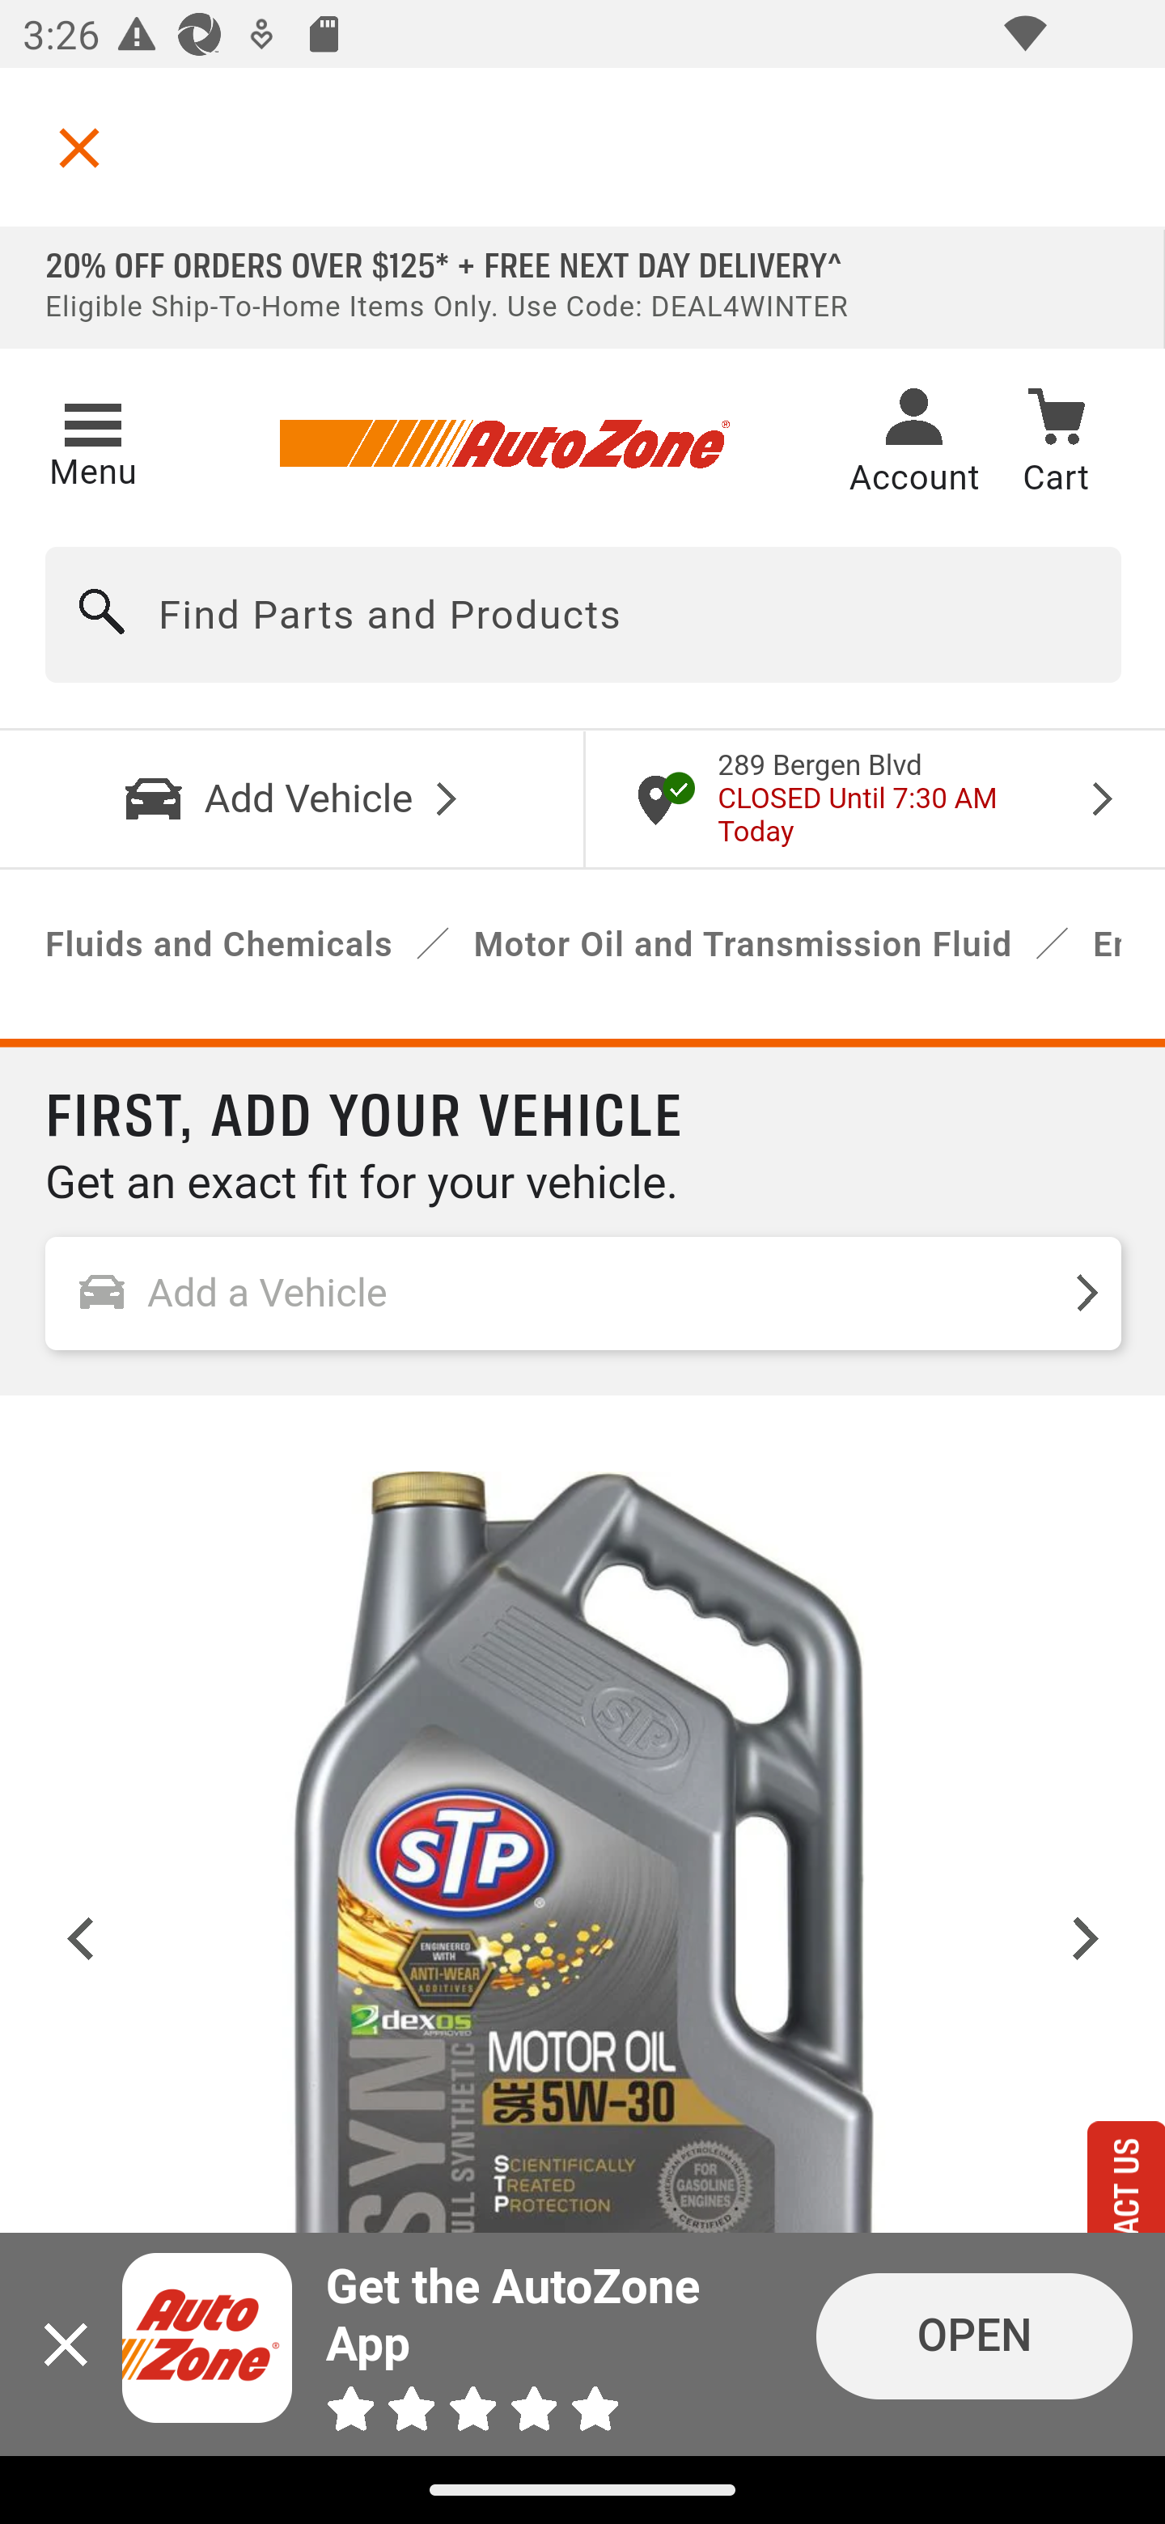 This screenshot has height=2524, width=1165. Describe the element at coordinates (1055, 447) in the screenshot. I see `shopping cart 0 items` at that location.